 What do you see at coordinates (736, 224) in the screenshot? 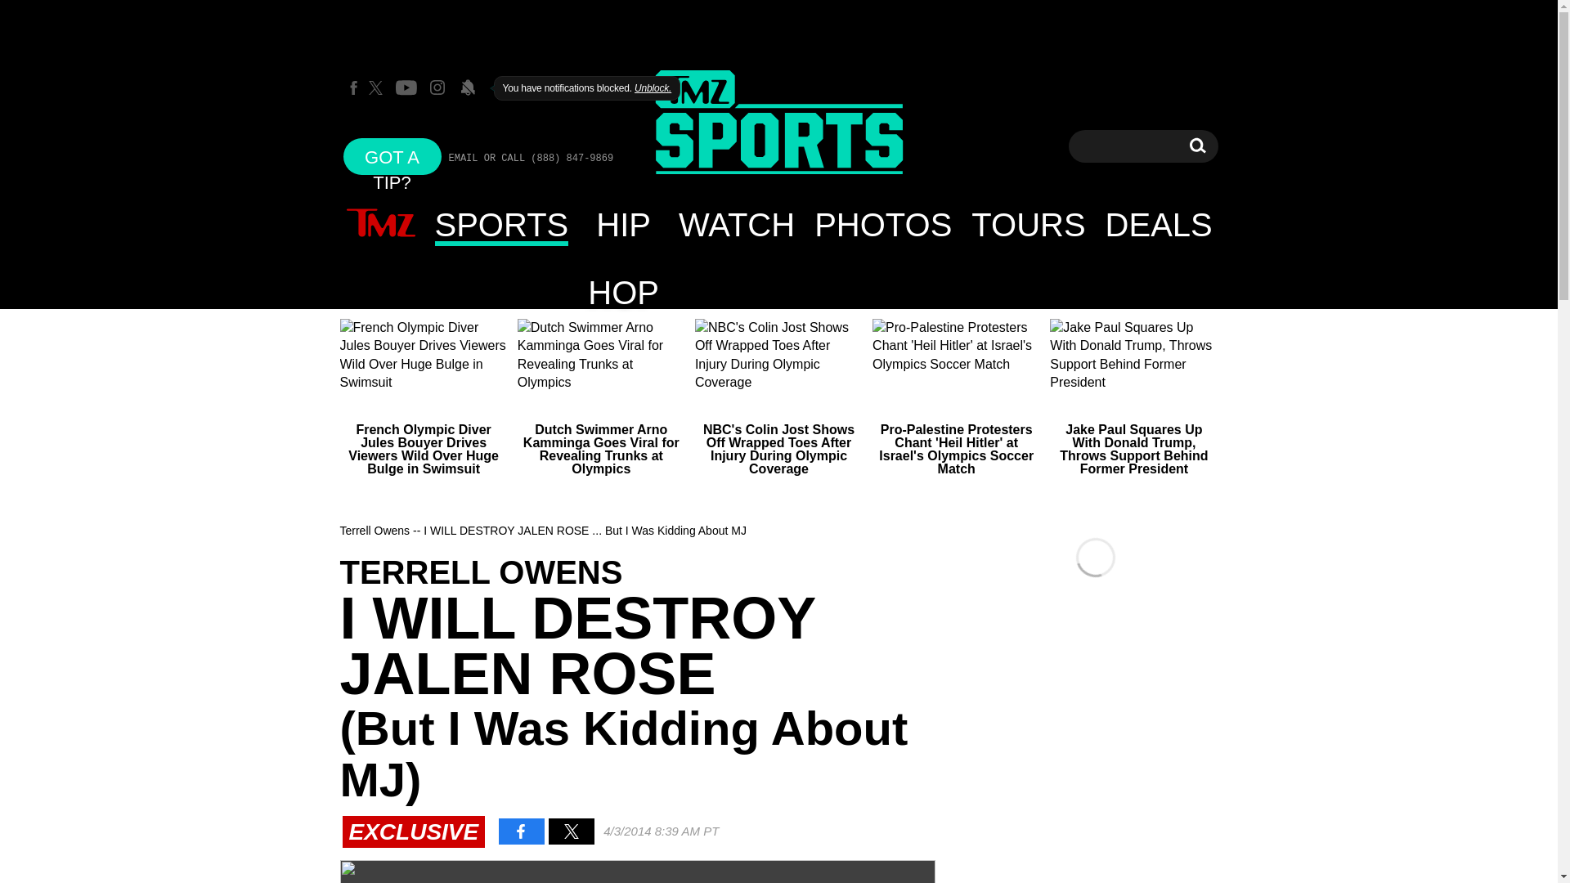
I see `WATCH` at bounding box center [736, 224].